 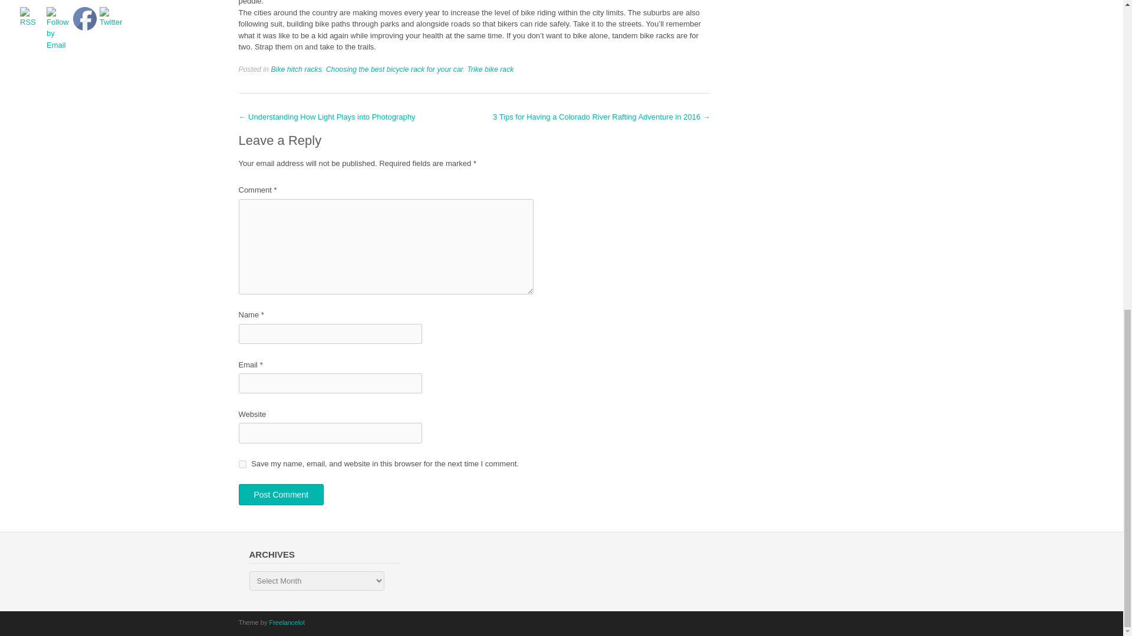 What do you see at coordinates (287, 622) in the screenshot?
I see `Freelancelot` at bounding box center [287, 622].